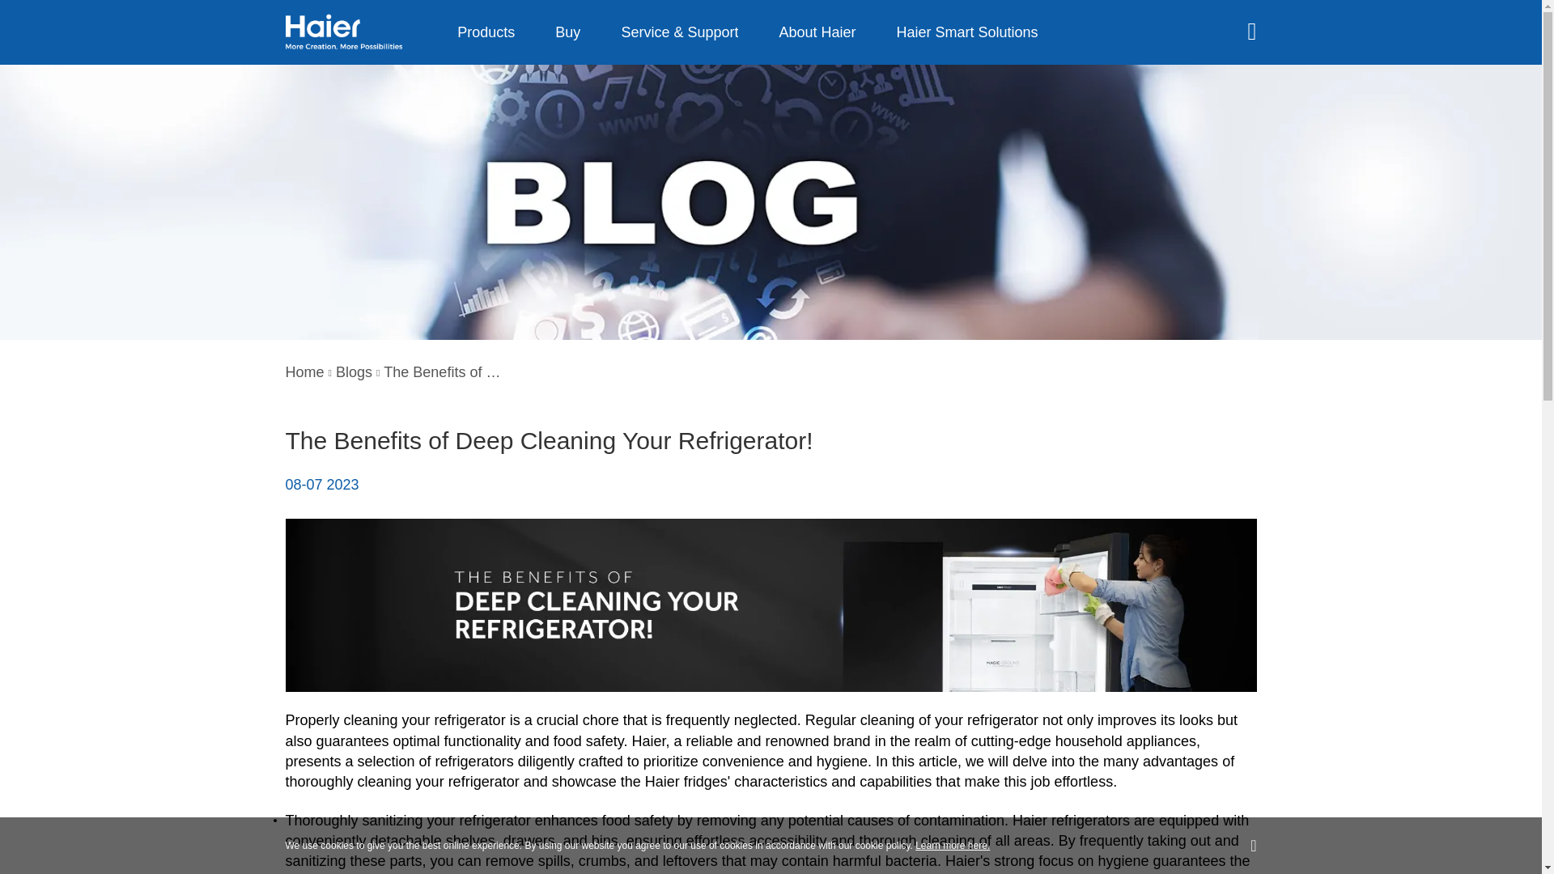 This screenshot has height=874, width=1554. Describe the element at coordinates (304, 372) in the screenshot. I see `Home` at that location.